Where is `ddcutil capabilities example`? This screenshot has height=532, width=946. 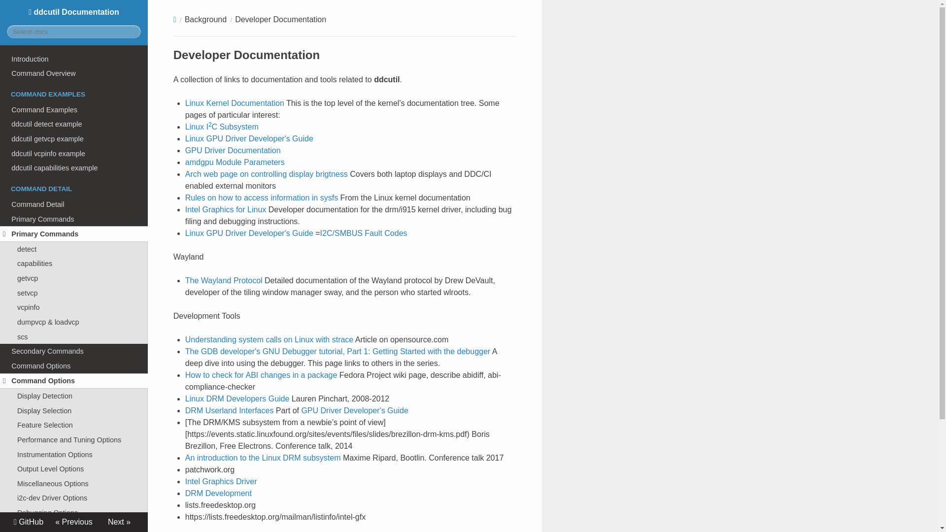
ddcutil capabilities example is located at coordinates (74, 168).